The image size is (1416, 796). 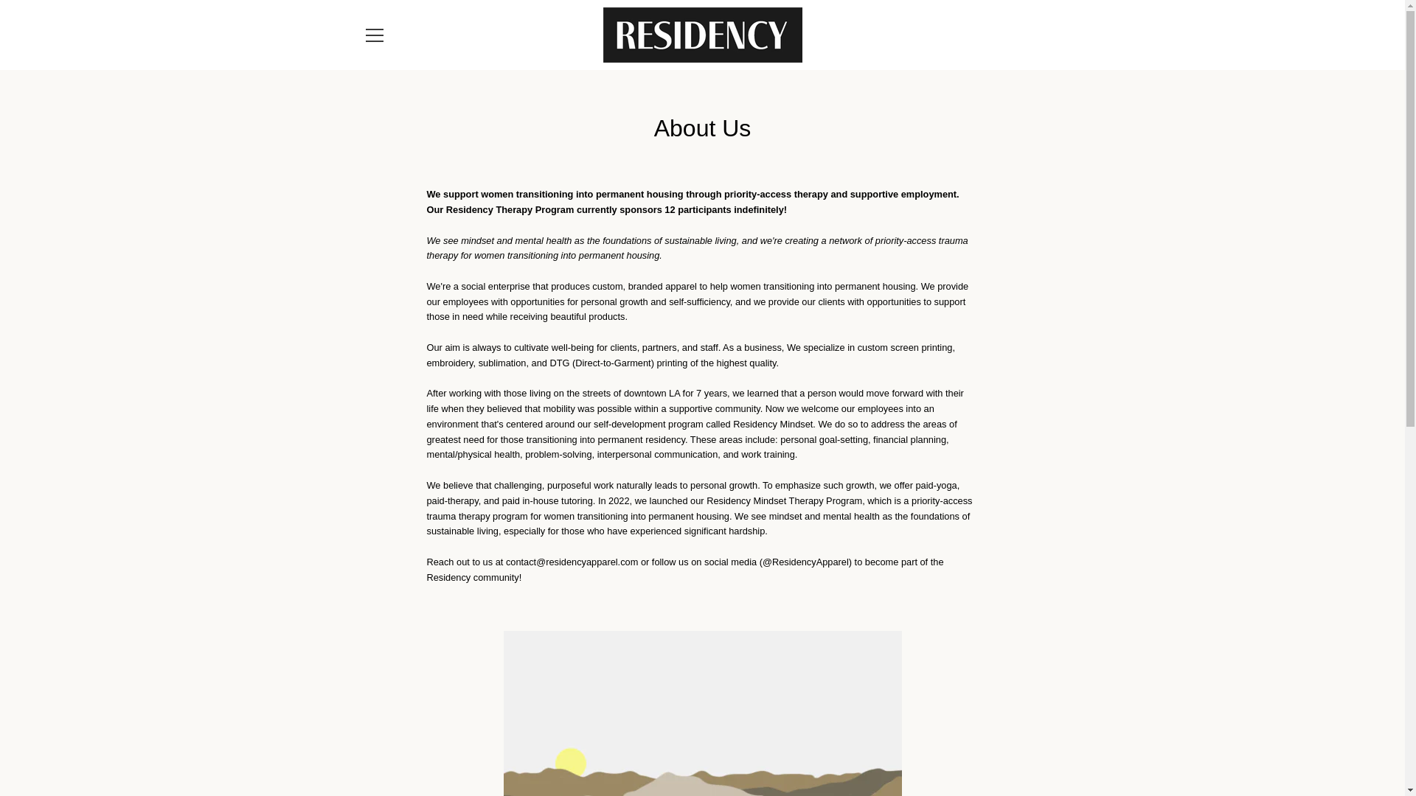 What do you see at coordinates (388, 744) in the screenshot?
I see `Residency on Instagram` at bounding box center [388, 744].